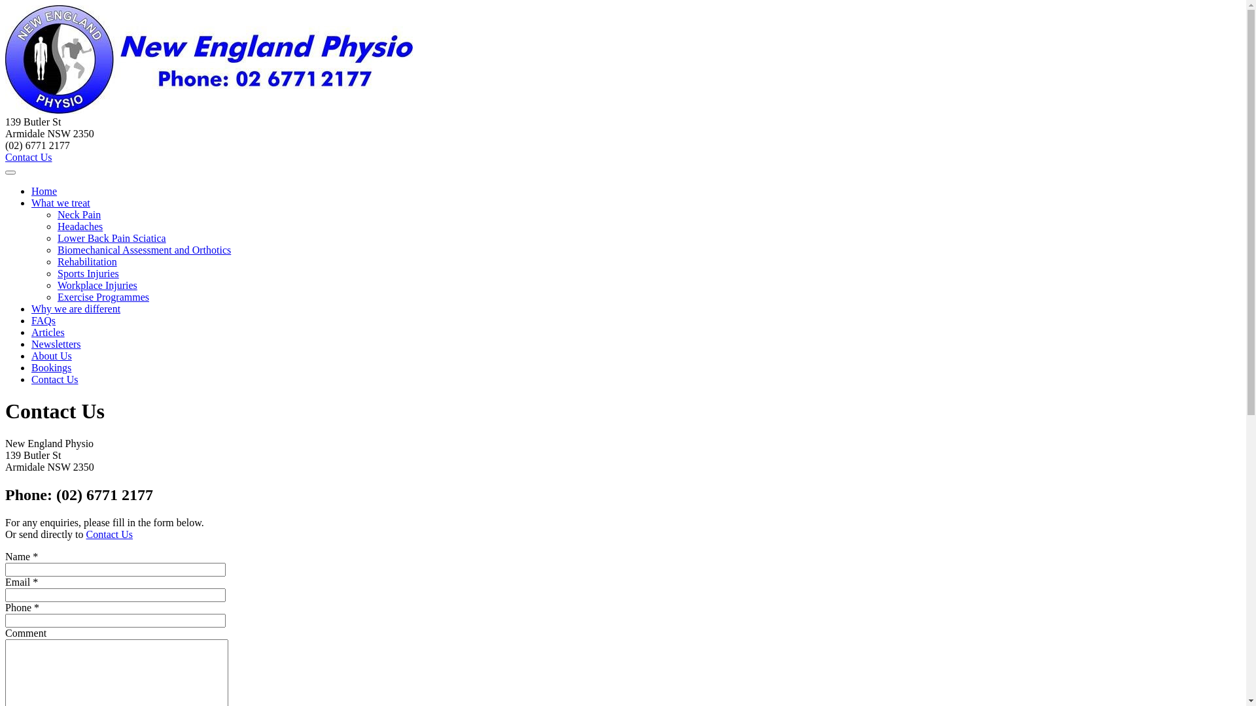  I want to click on Newsletters, so click(56, 344).